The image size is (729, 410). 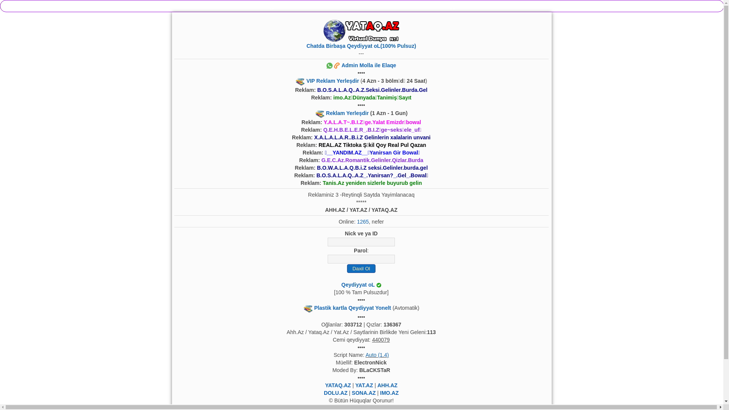 I want to click on Daxil Ol, so click(x=361, y=269).